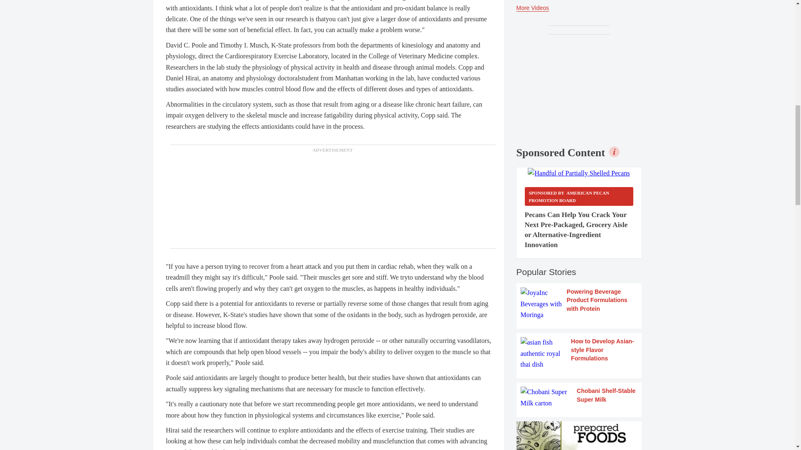  I want to click on Powering Beverage Product Formulations with Protein, so click(579, 304).